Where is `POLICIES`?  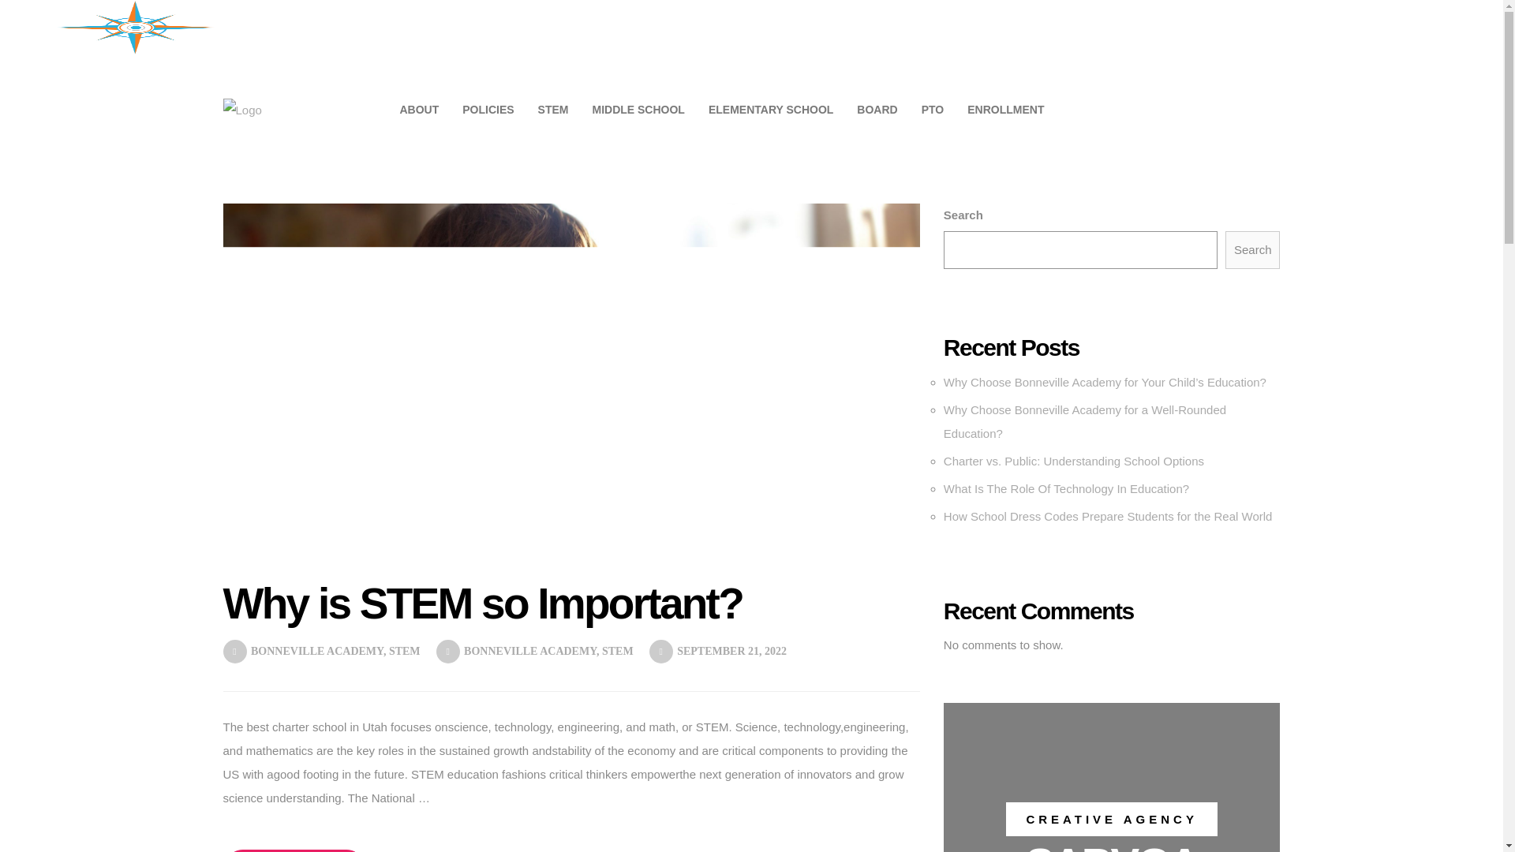
POLICIES is located at coordinates (535, 27).